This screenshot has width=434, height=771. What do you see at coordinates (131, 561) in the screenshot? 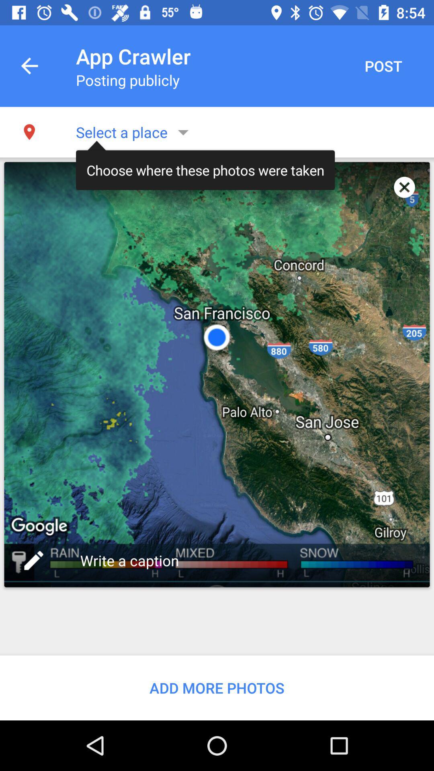
I see `select the text right to google and pencil icon` at bounding box center [131, 561].